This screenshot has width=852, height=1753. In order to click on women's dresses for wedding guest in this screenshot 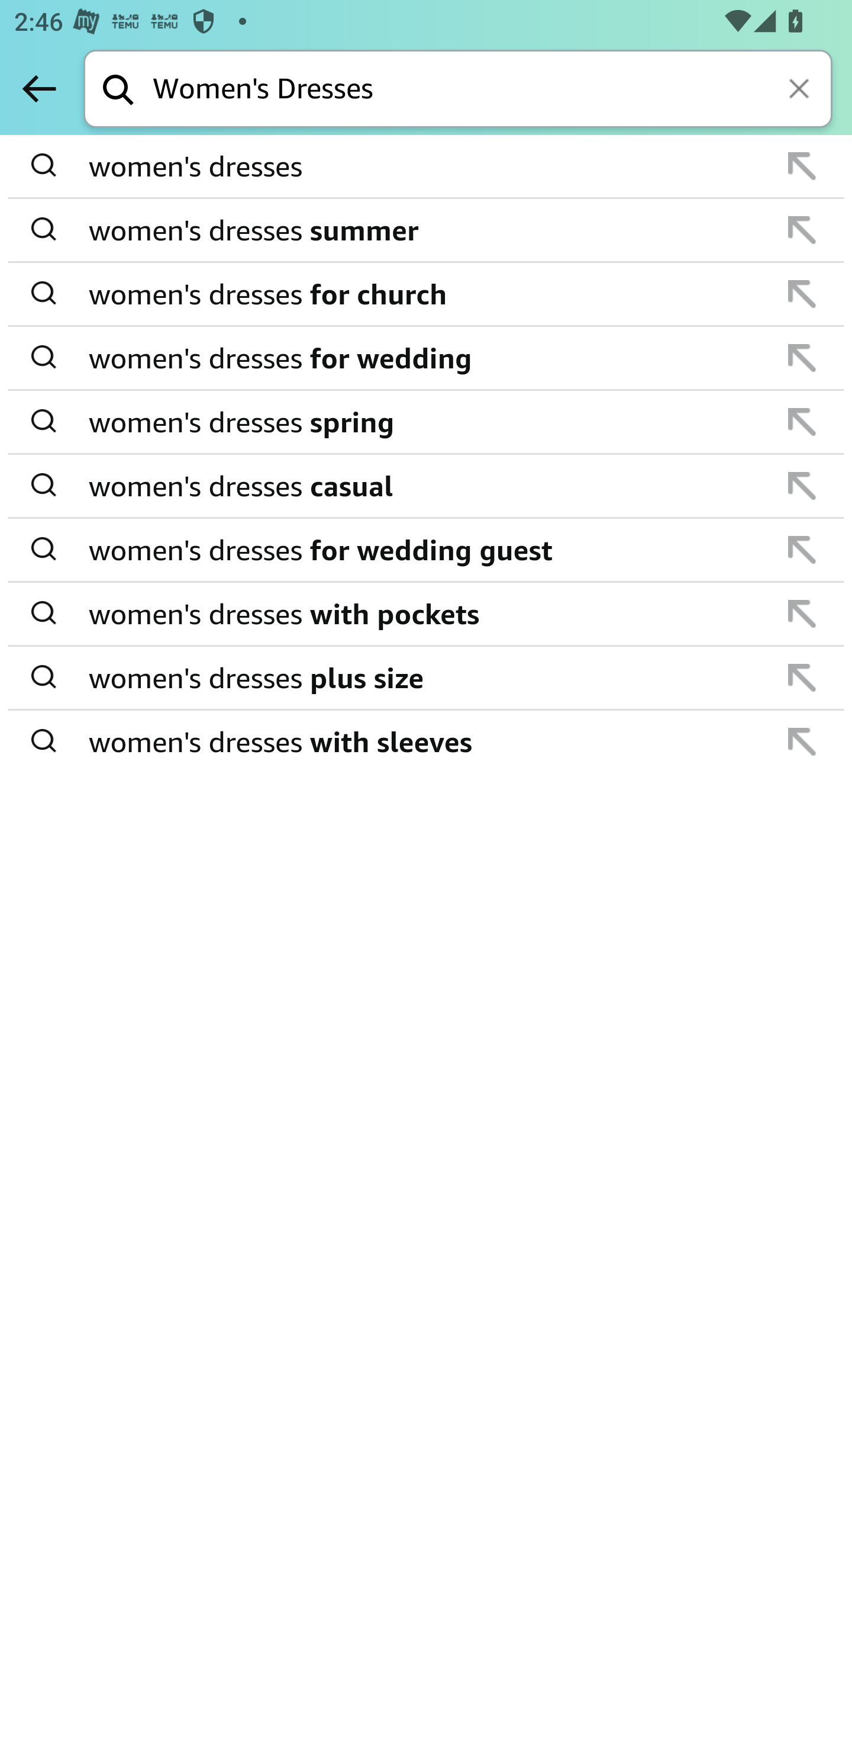, I will do `click(427, 550)`.